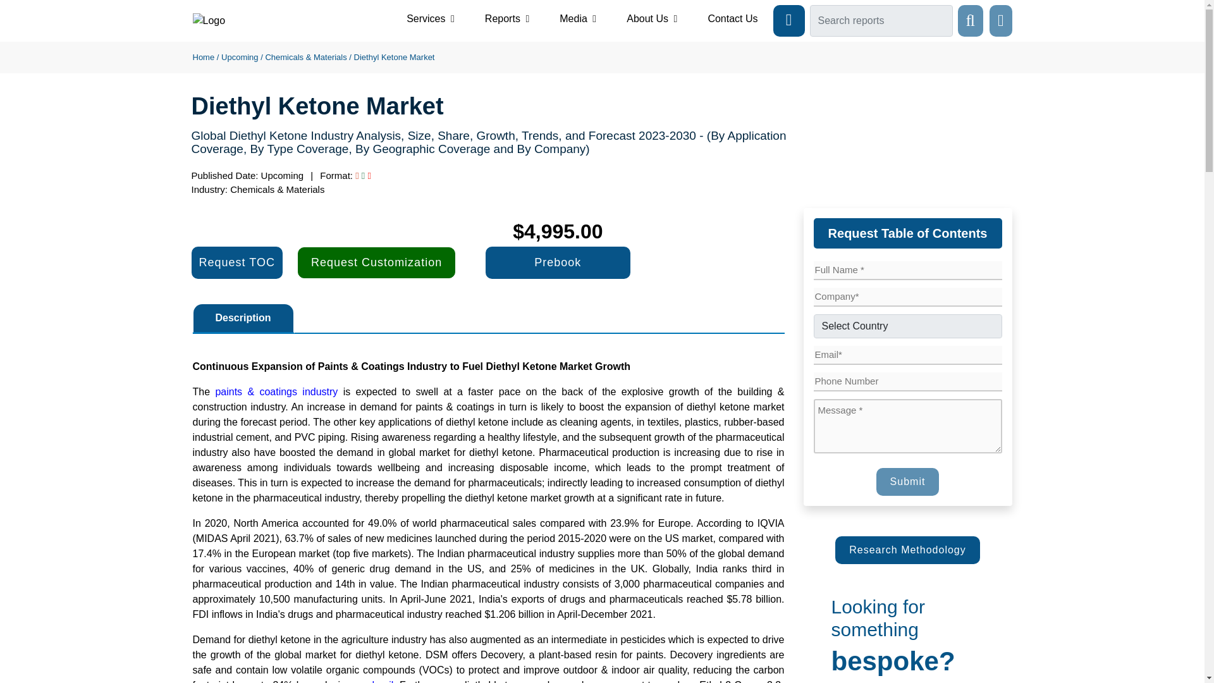  What do you see at coordinates (395, 57) in the screenshot?
I see `Diethyl Ketone Market` at bounding box center [395, 57].